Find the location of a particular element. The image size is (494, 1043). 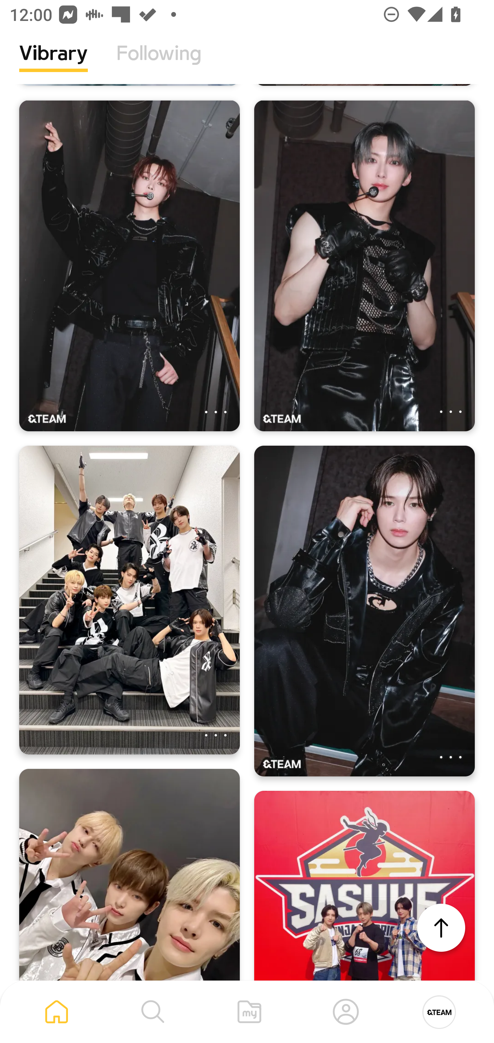

Following is located at coordinates (159, 63).